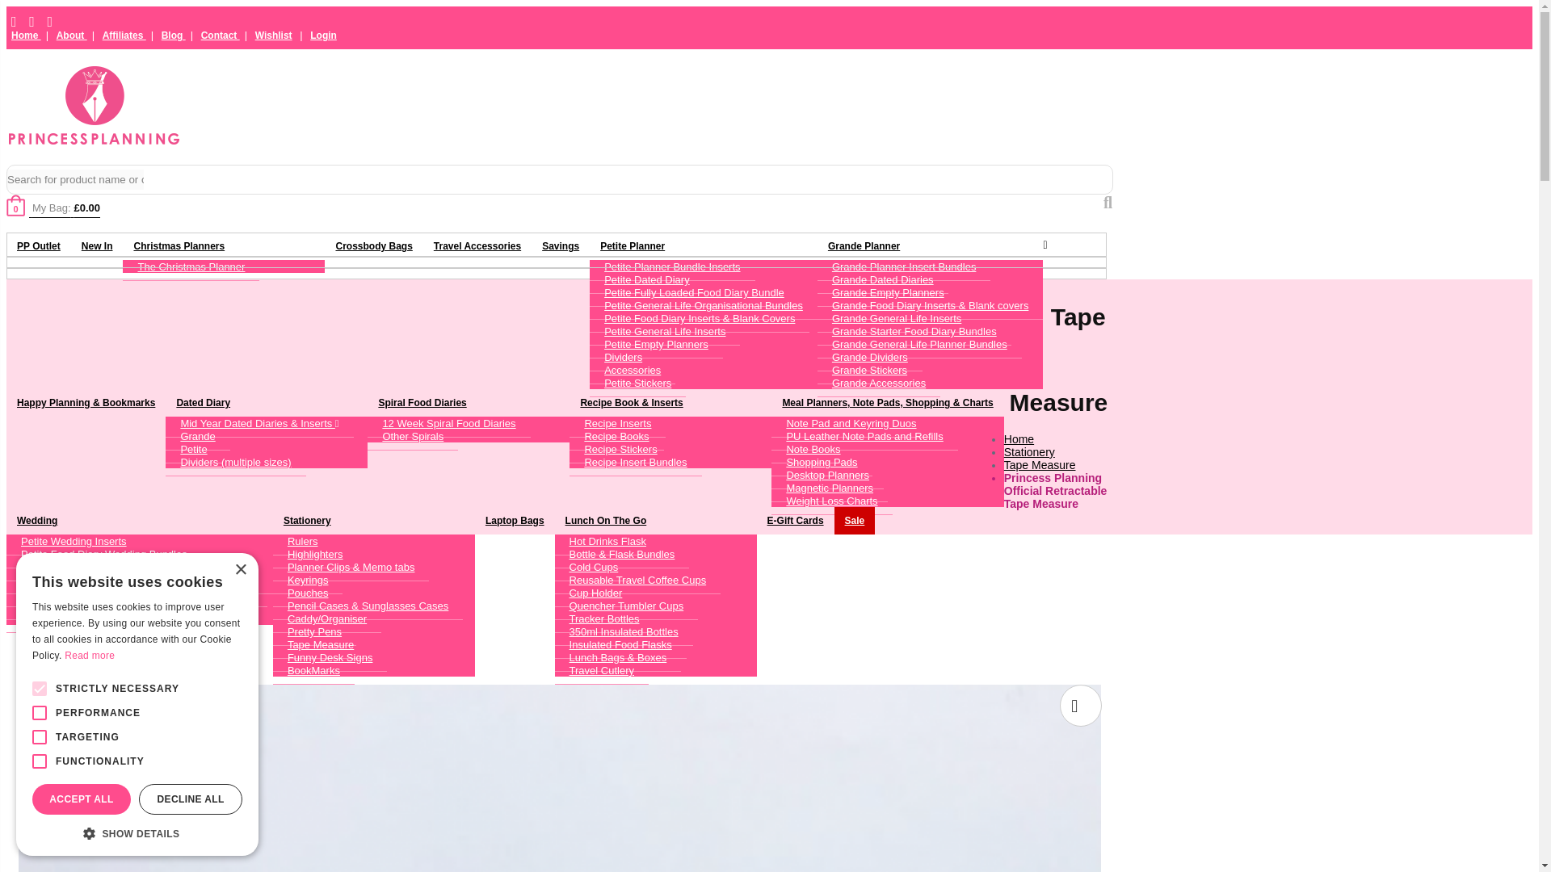 The image size is (1551, 872). Describe the element at coordinates (1080, 705) in the screenshot. I see `Add to wishlist` at that location.